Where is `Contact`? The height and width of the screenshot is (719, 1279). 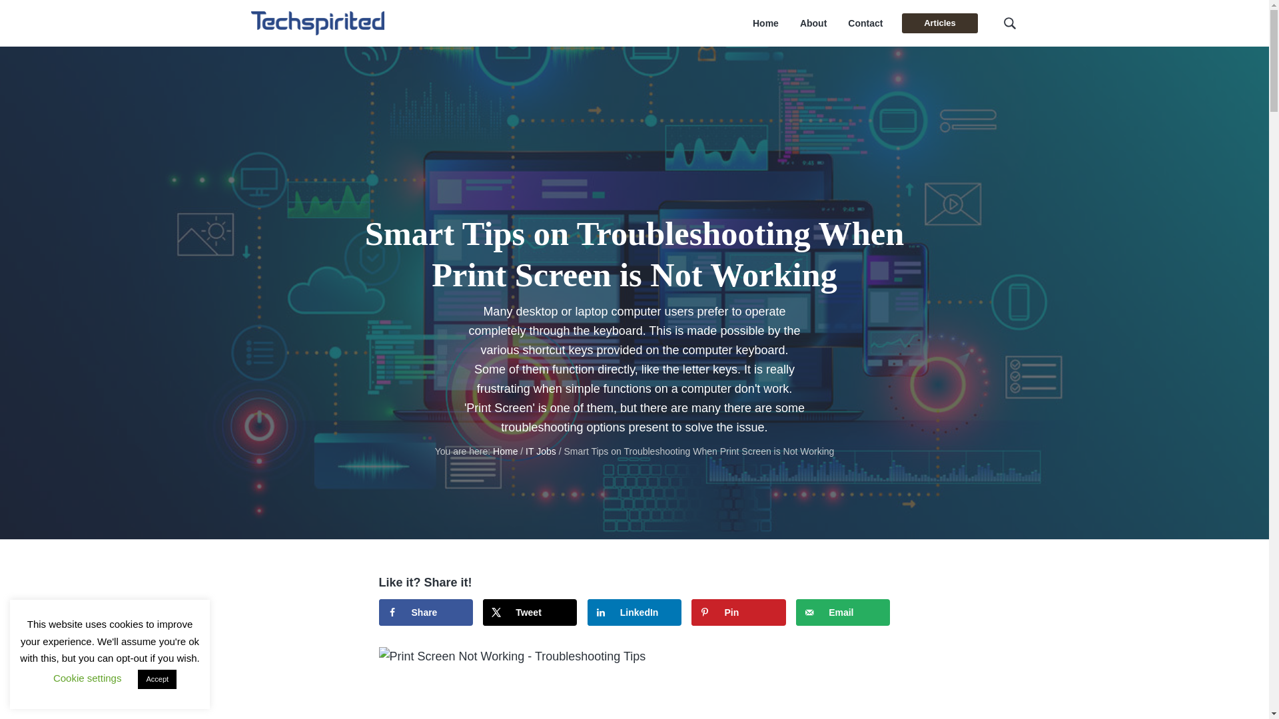 Contact is located at coordinates (865, 23).